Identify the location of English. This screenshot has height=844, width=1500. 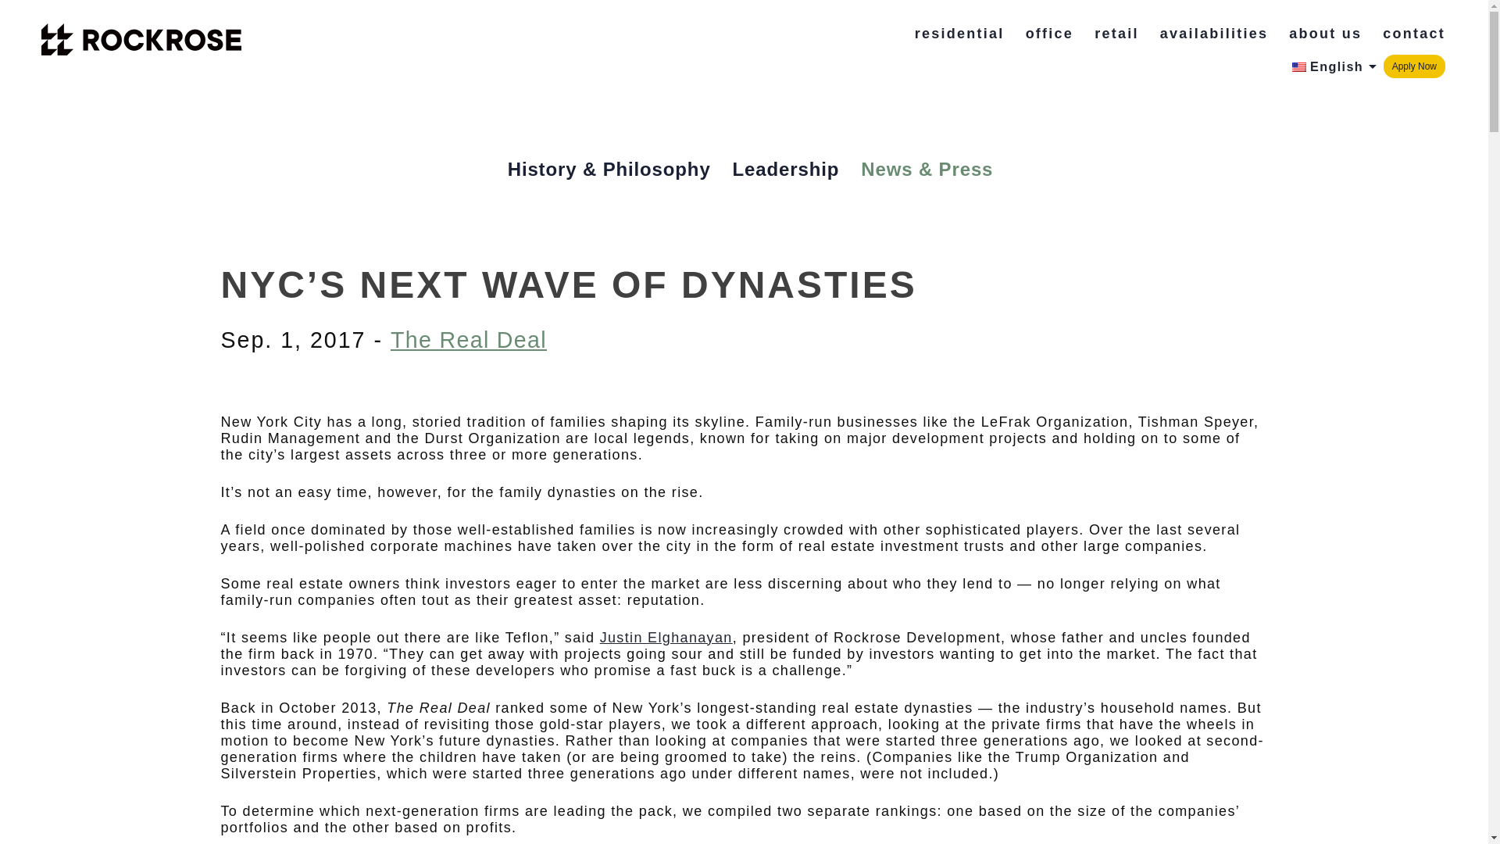
(1298, 66).